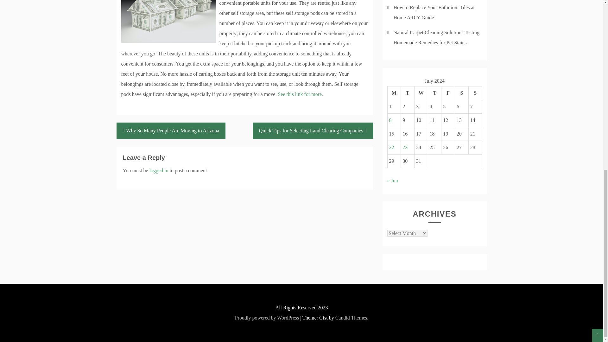 The image size is (608, 342). I want to click on 23, so click(405, 147).